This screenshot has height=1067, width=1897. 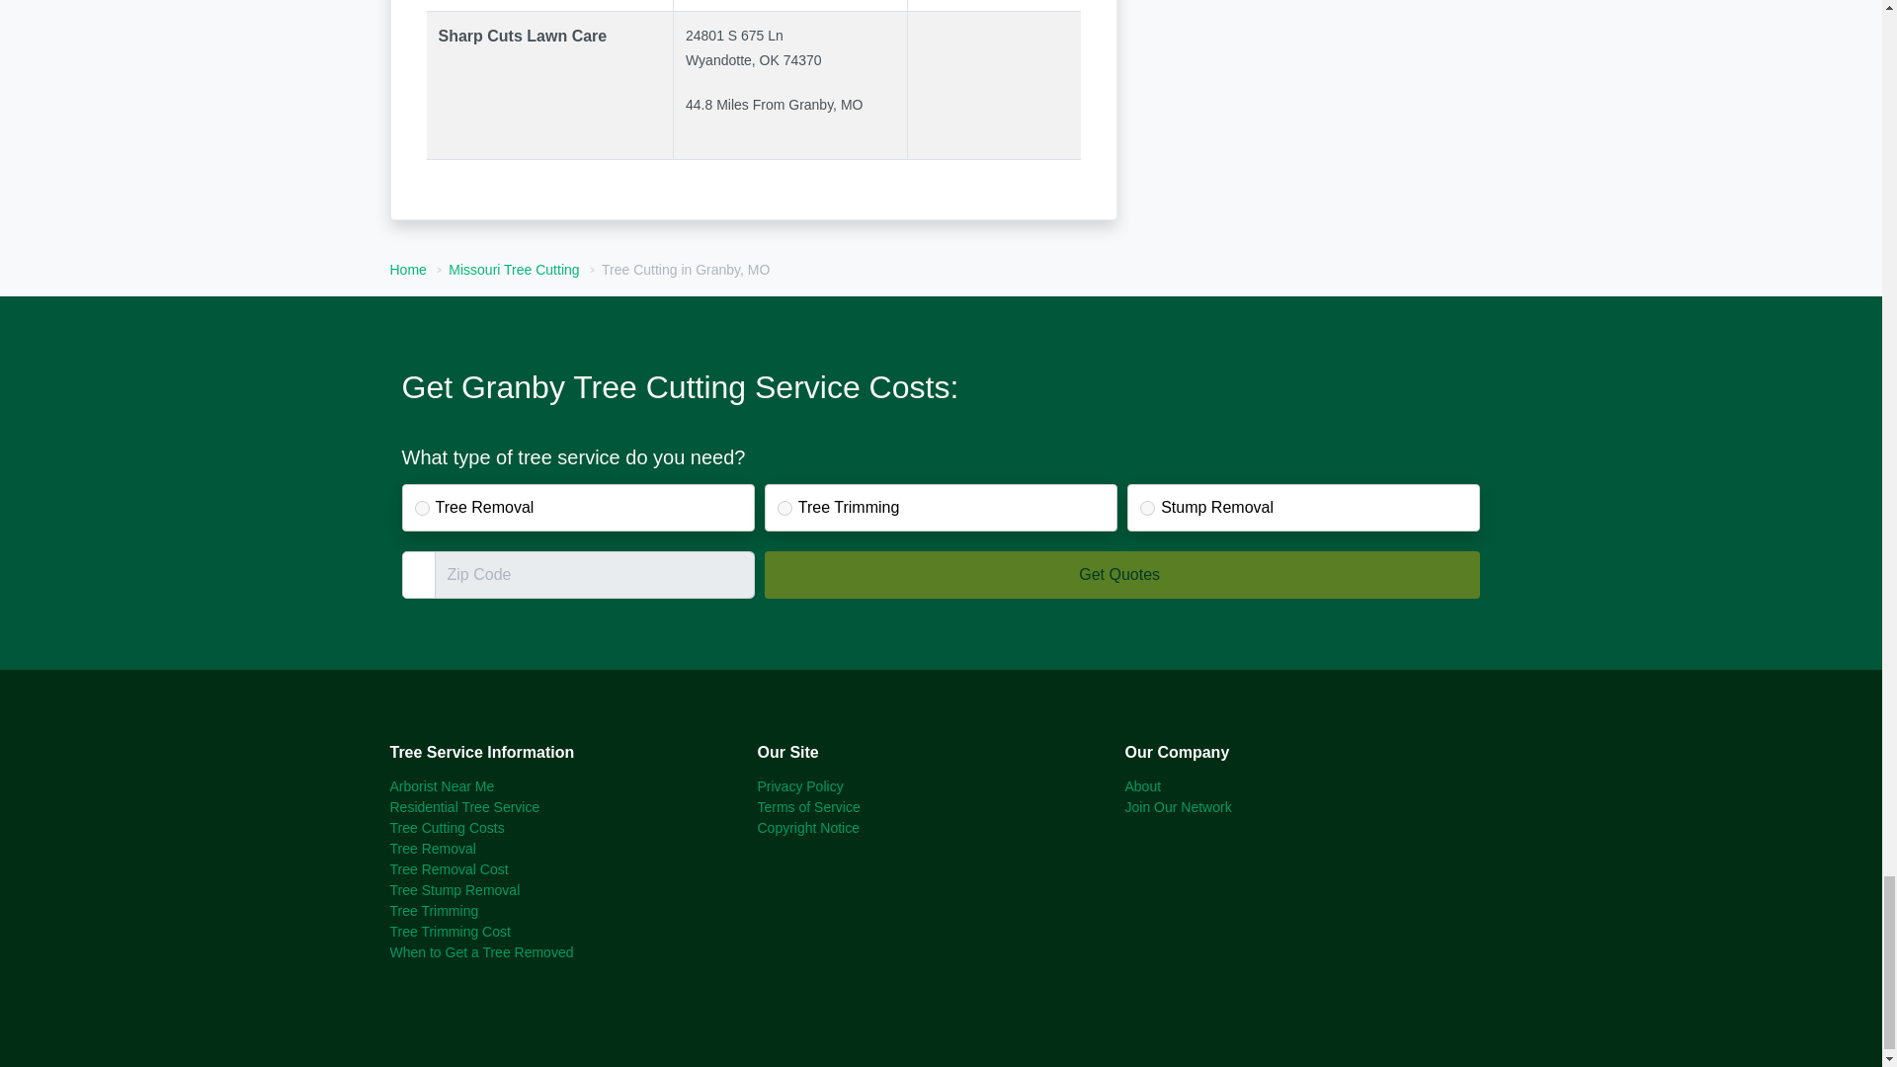 What do you see at coordinates (454, 890) in the screenshot?
I see `Tree Stump Removal` at bounding box center [454, 890].